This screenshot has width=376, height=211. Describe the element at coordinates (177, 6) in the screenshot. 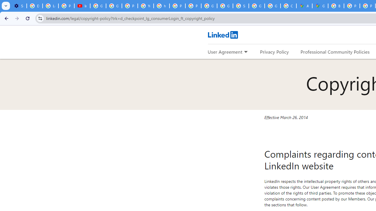

I see `Privacy Help Center - Policies Help` at that location.